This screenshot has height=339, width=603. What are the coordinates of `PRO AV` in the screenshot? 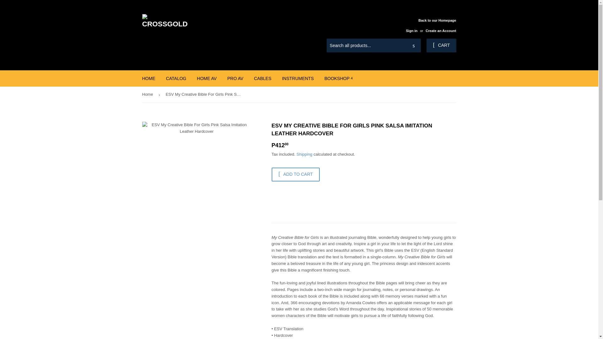 It's located at (235, 78).